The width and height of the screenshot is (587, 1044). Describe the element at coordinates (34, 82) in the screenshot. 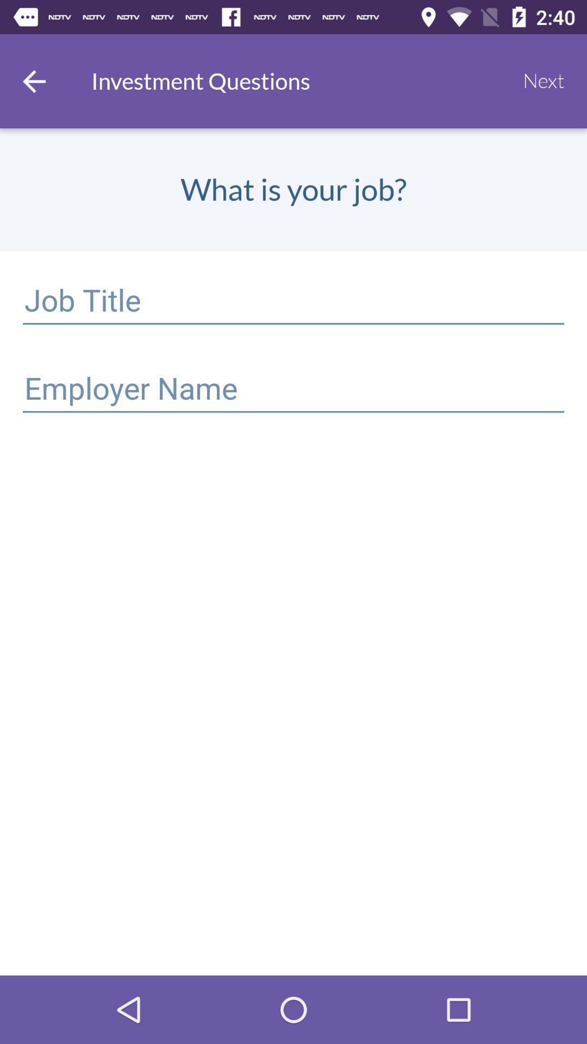

I see `go back a page` at that location.